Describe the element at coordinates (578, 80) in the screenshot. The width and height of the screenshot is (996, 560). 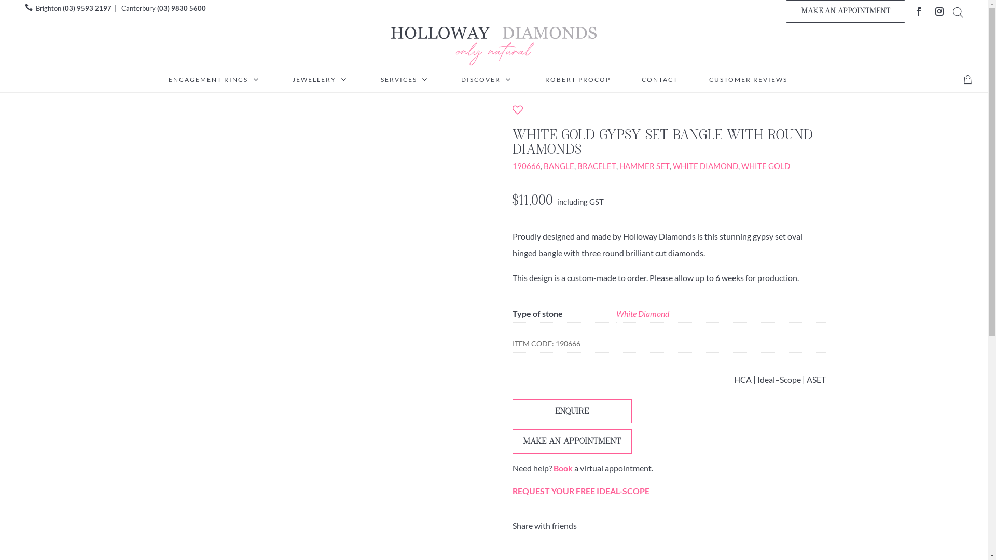
I see `ROBERT PROCOP` at that location.